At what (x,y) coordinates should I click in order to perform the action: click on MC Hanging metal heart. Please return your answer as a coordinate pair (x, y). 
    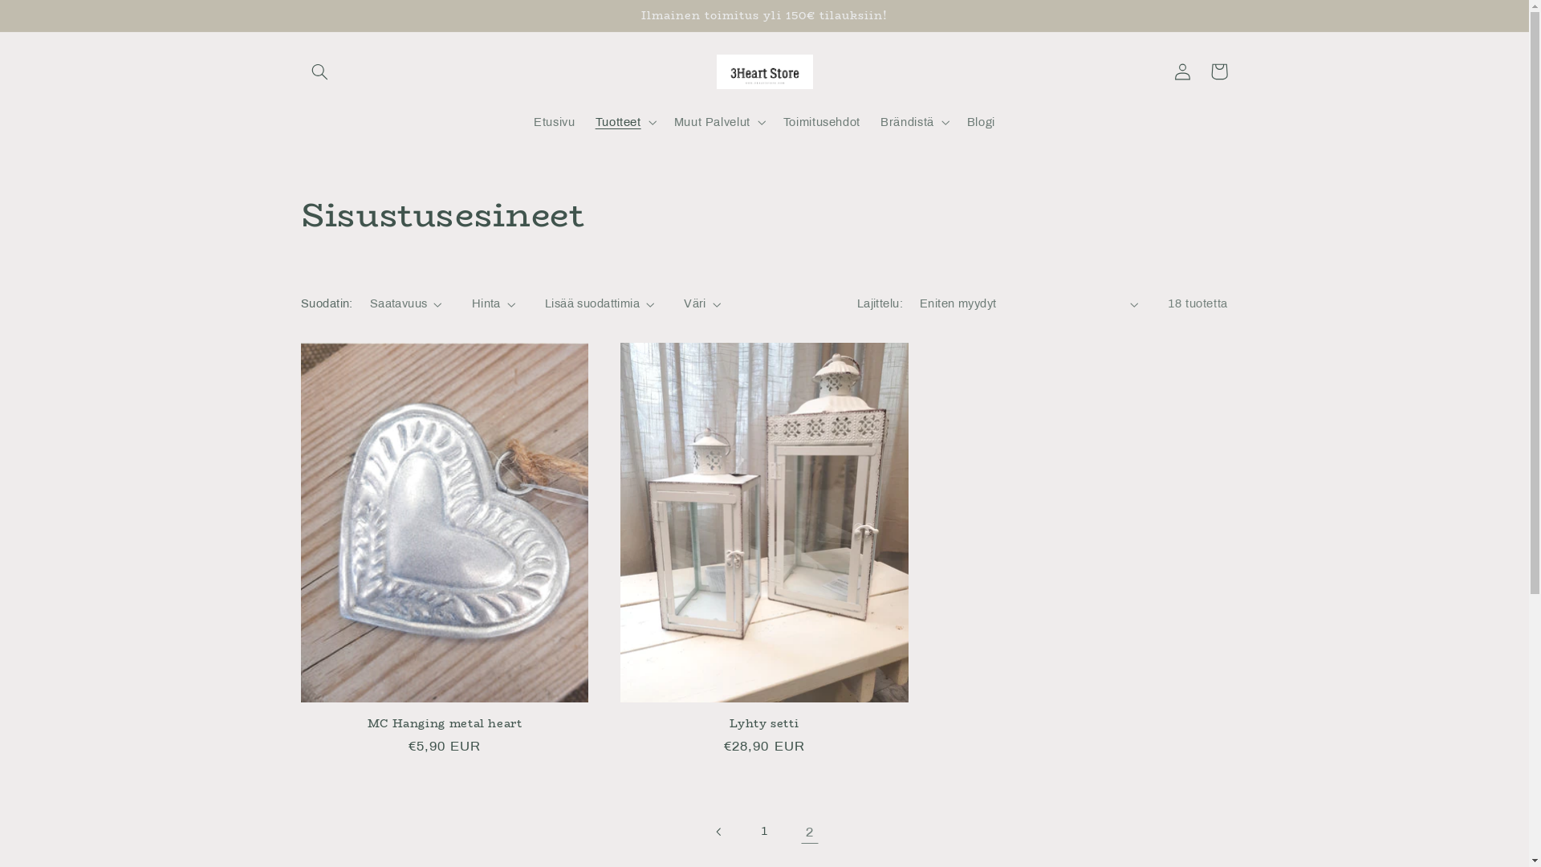
    Looking at the image, I should click on (445, 724).